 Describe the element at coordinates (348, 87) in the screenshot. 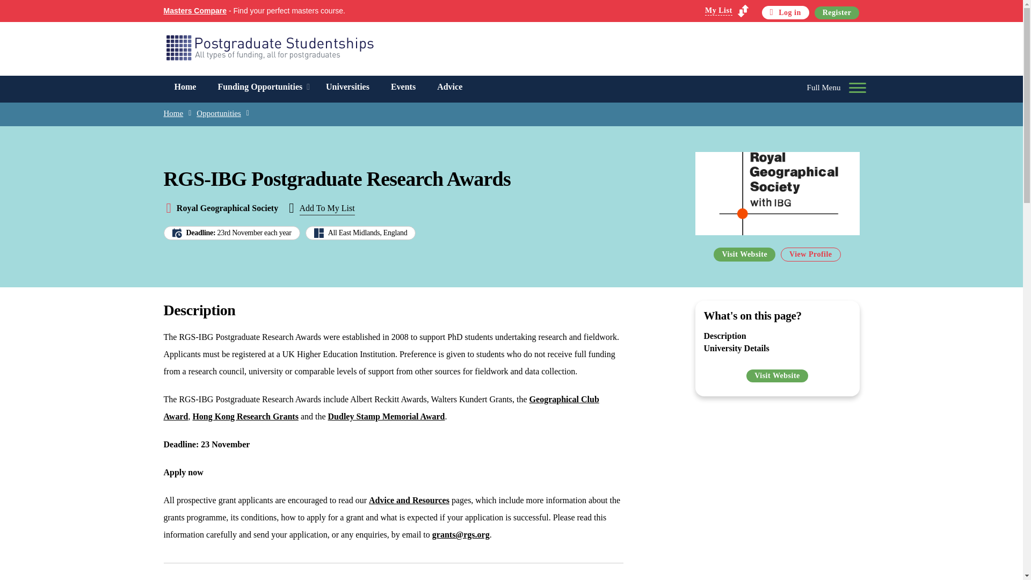

I see `Universities` at that location.